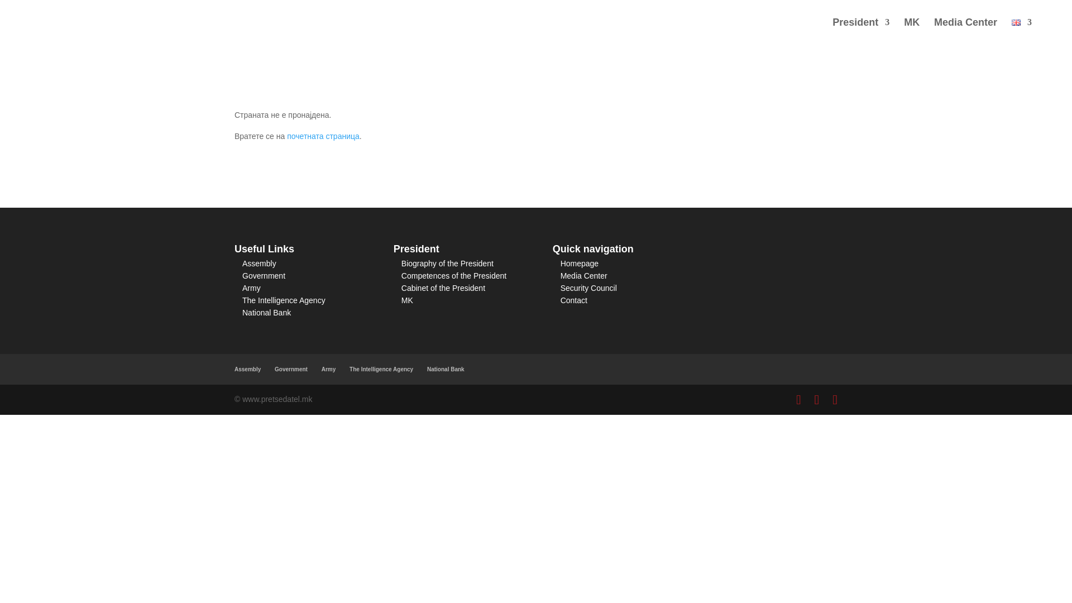 This screenshot has height=603, width=1072. Describe the element at coordinates (588, 288) in the screenshot. I see `Security Council` at that location.